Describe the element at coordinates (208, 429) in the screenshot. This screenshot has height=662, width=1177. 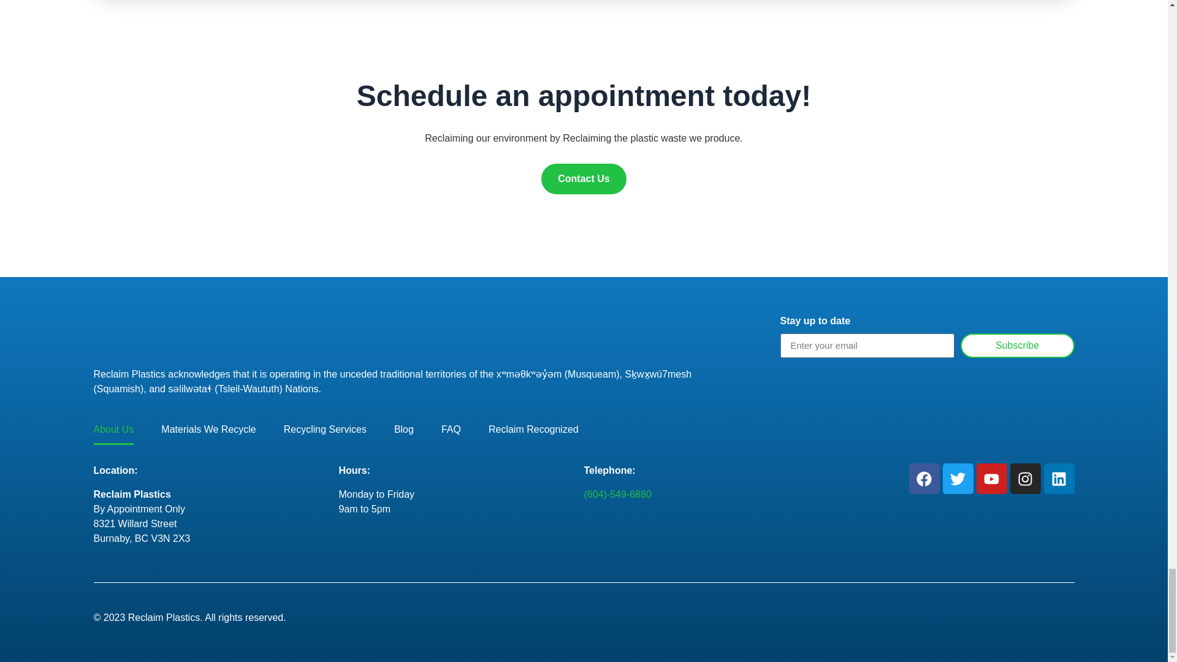
I see `Materials We Recycle` at that location.